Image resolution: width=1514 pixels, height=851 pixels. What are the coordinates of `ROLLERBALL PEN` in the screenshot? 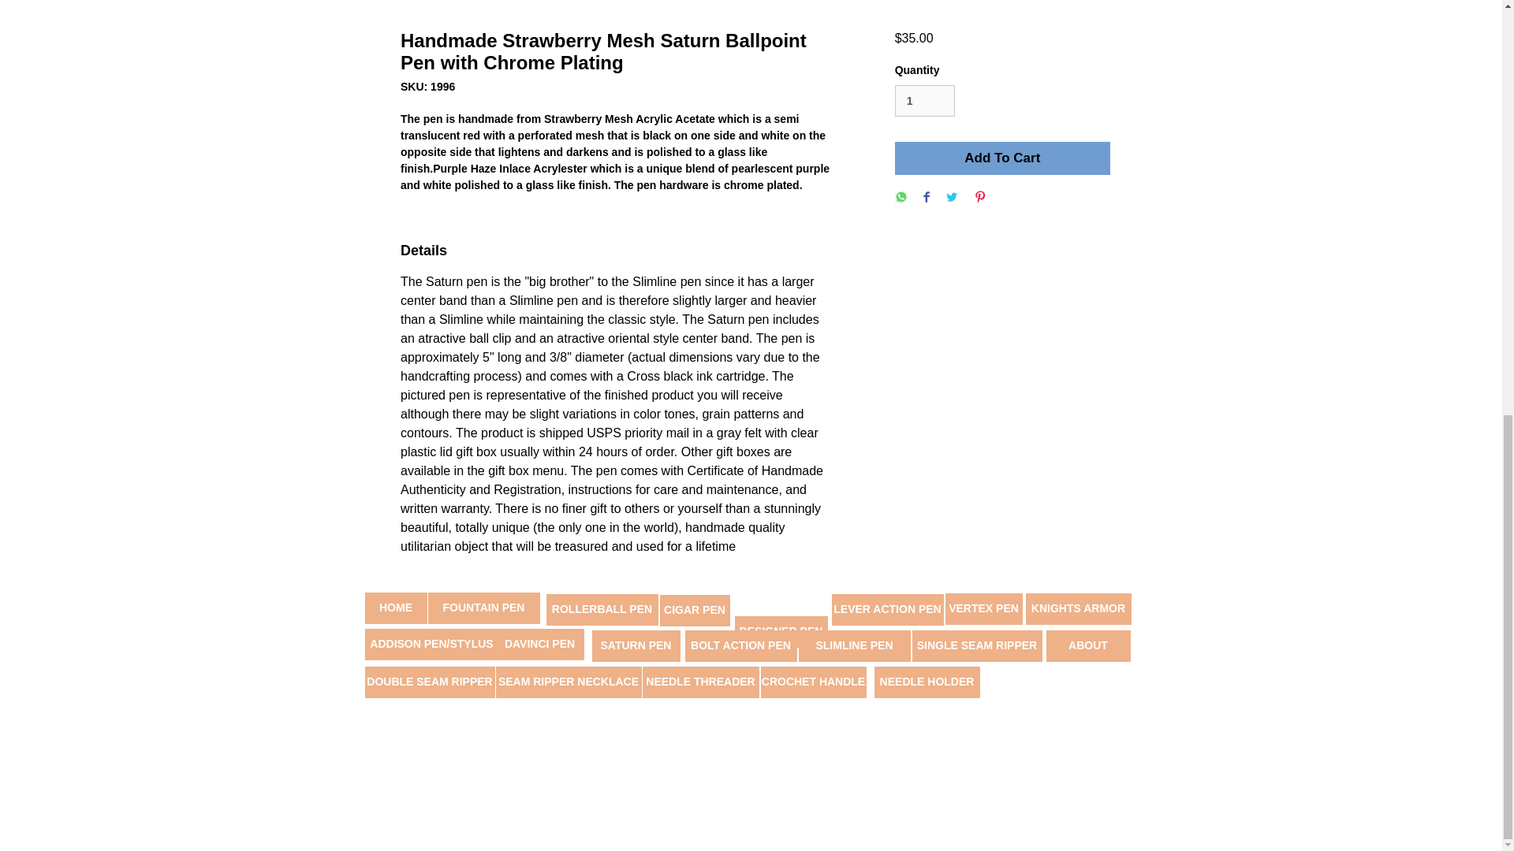 It's located at (601, 609).